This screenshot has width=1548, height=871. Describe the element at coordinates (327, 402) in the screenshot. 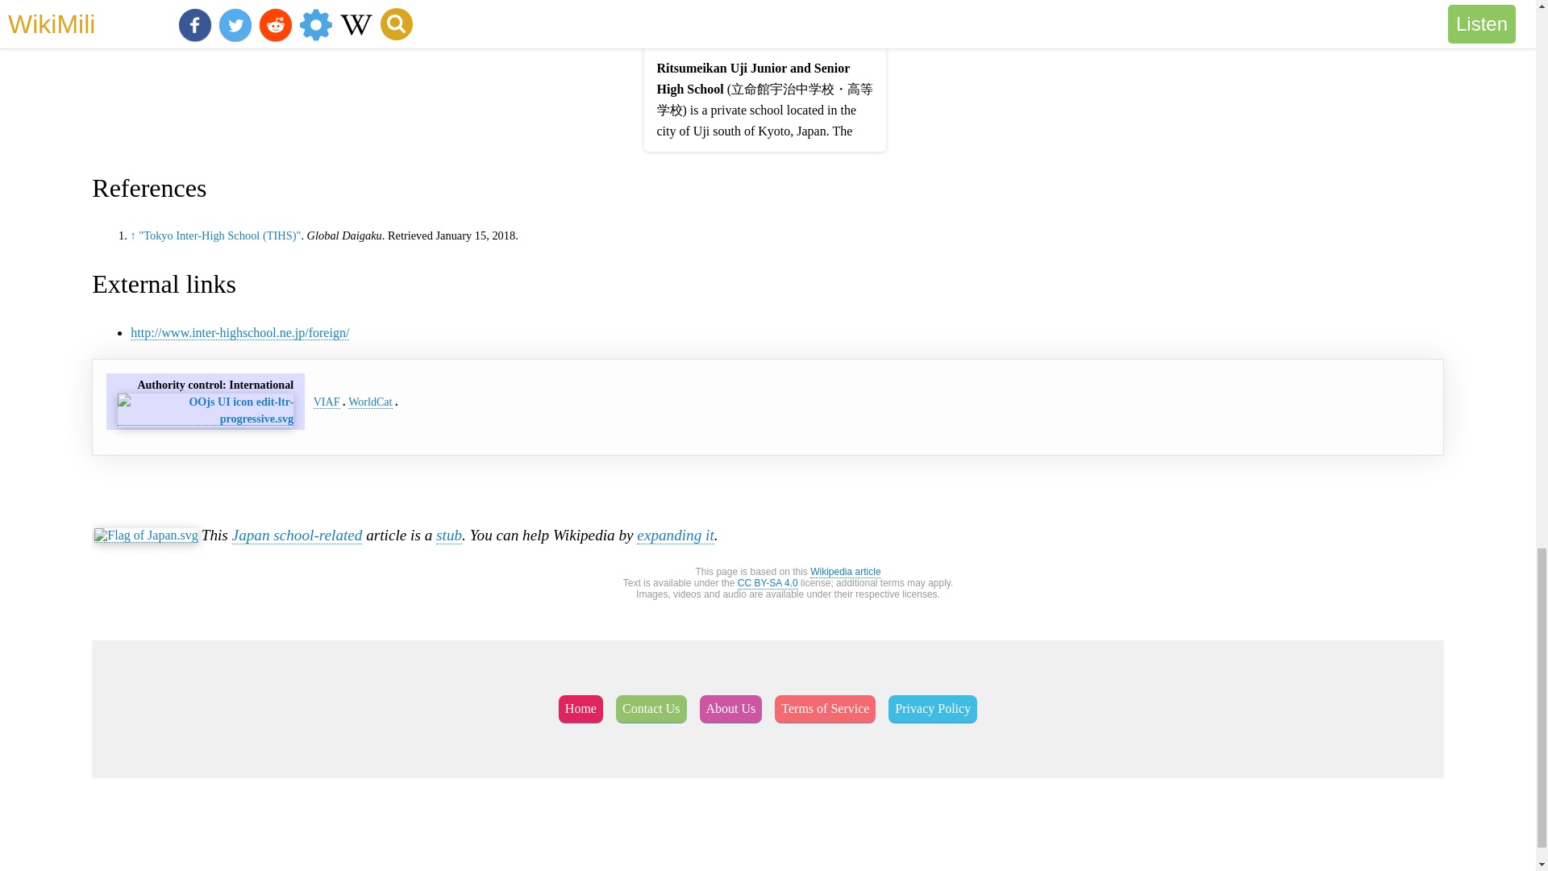

I see `VIAF` at that location.